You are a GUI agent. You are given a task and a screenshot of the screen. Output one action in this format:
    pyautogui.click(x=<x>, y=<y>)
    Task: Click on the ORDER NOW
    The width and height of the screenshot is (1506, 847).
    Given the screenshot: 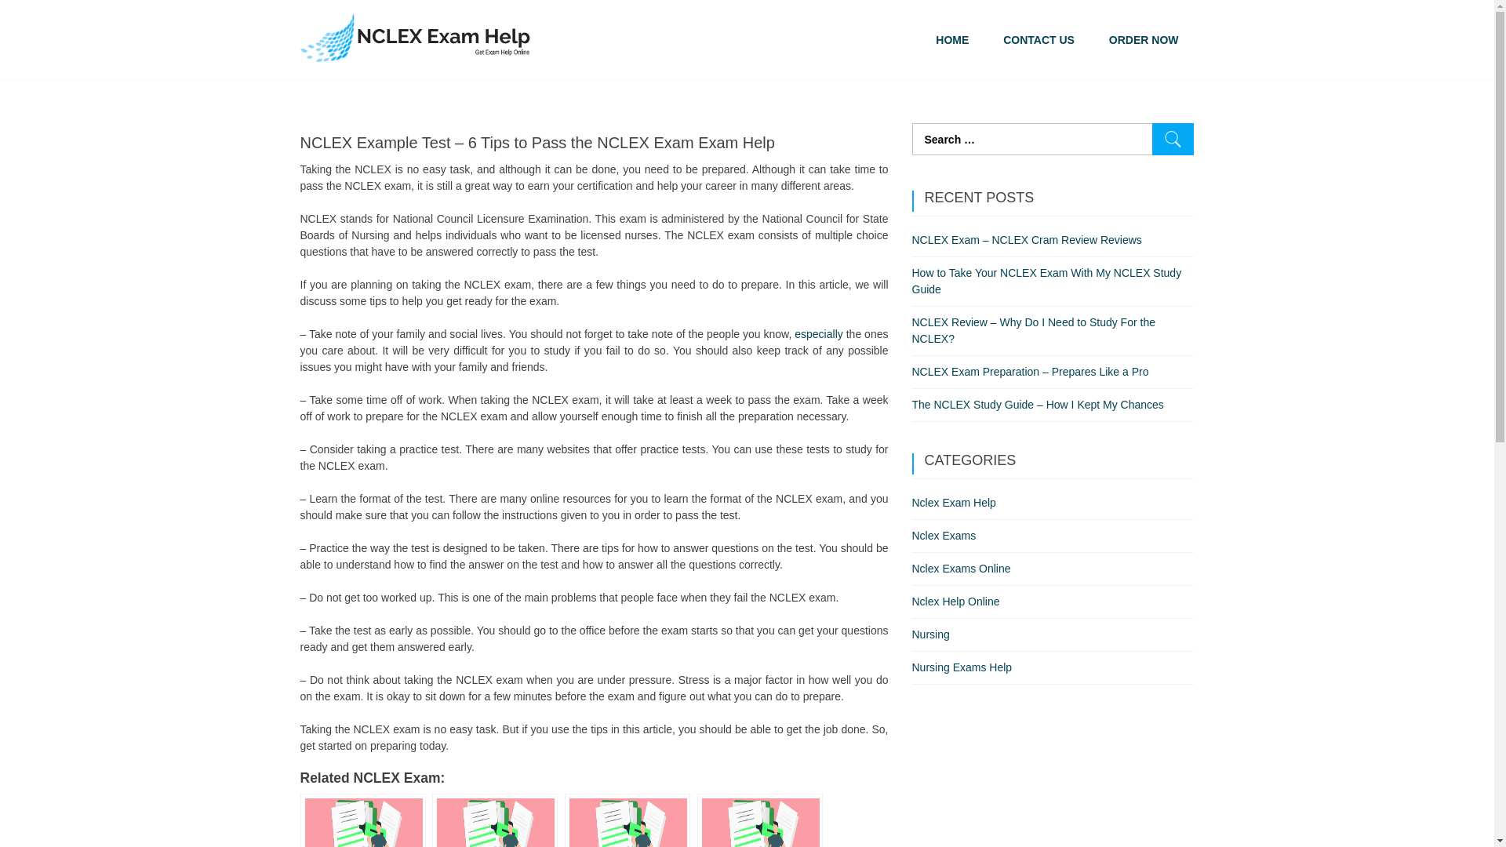 What is the action you would take?
    pyautogui.click(x=1144, y=41)
    